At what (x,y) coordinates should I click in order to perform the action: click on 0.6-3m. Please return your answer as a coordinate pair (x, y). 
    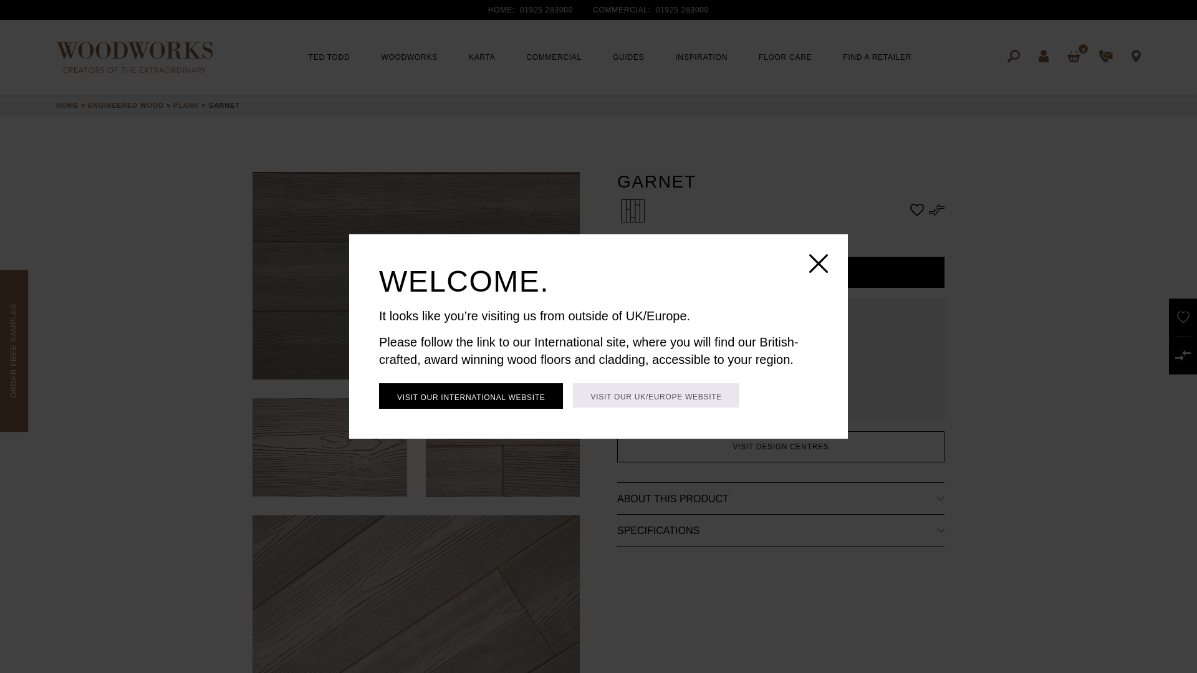
    Looking at the image, I should click on (766, 343).